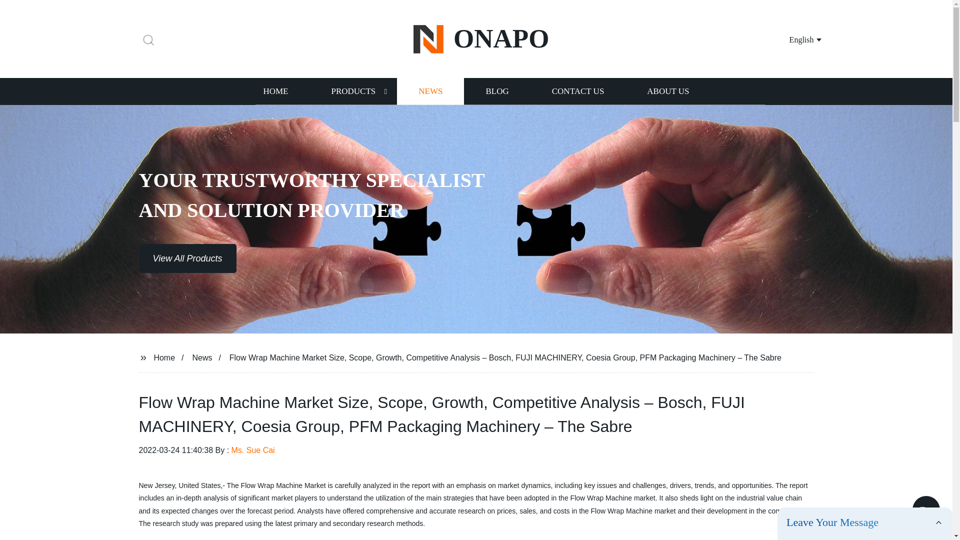 Image resolution: width=960 pixels, height=540 pixels. Describe the element at coordinates (430, 91) in the screenshot. I see `NEWS` at that location.